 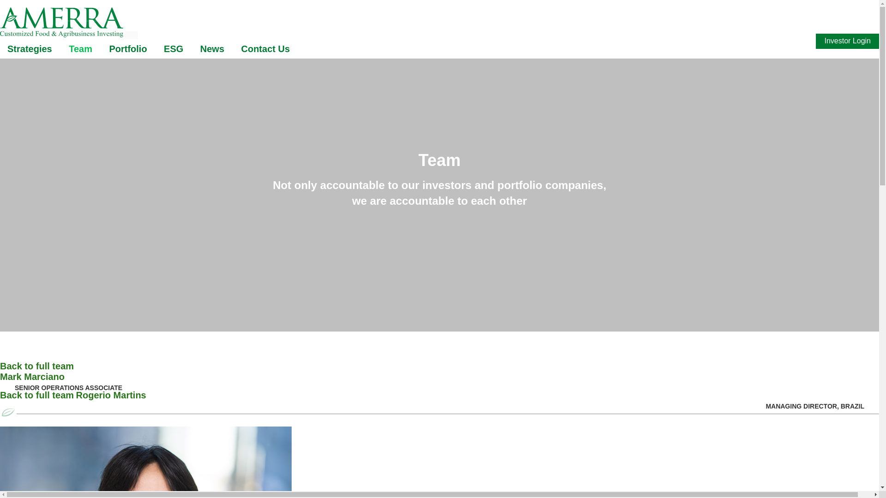 What do you see at coordinates (146, 462) in the screenshot?
I see `News` at bounding box center [146, 462].